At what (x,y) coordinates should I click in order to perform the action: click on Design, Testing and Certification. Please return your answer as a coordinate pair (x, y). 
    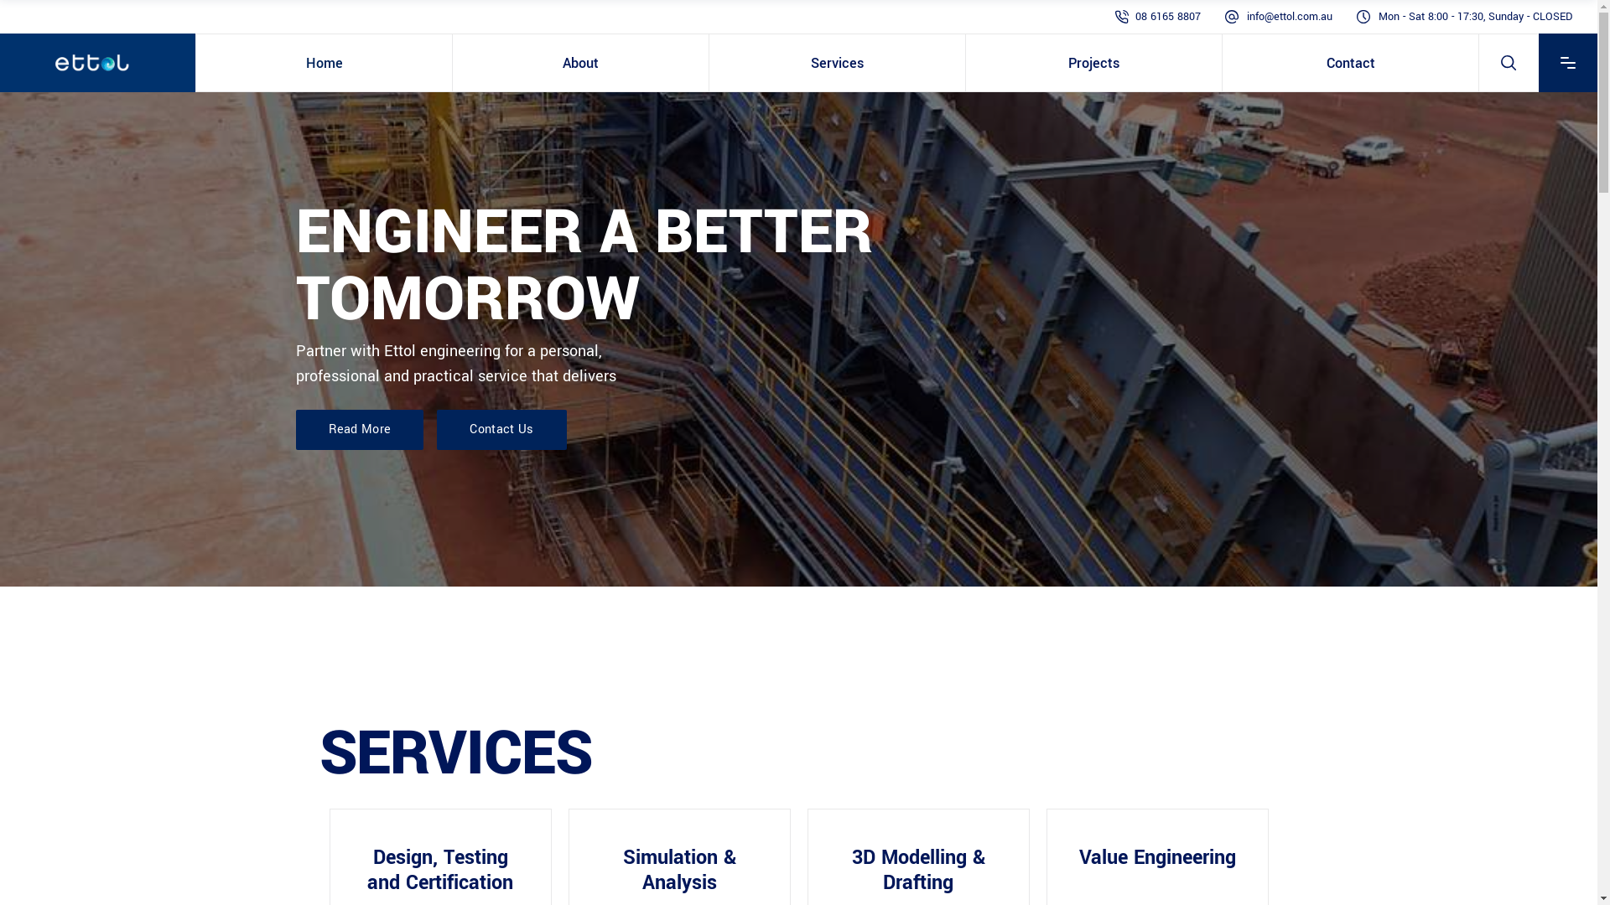
    Looking at the image, I should click on (439, 871).